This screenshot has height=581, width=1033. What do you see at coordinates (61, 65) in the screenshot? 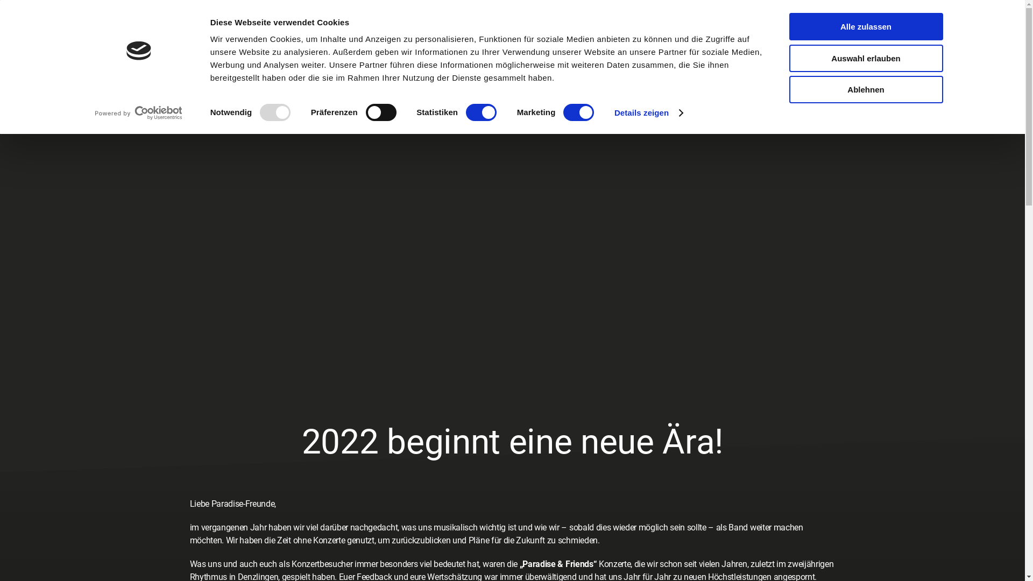
I see `YT` at bounding box center [61, 65].